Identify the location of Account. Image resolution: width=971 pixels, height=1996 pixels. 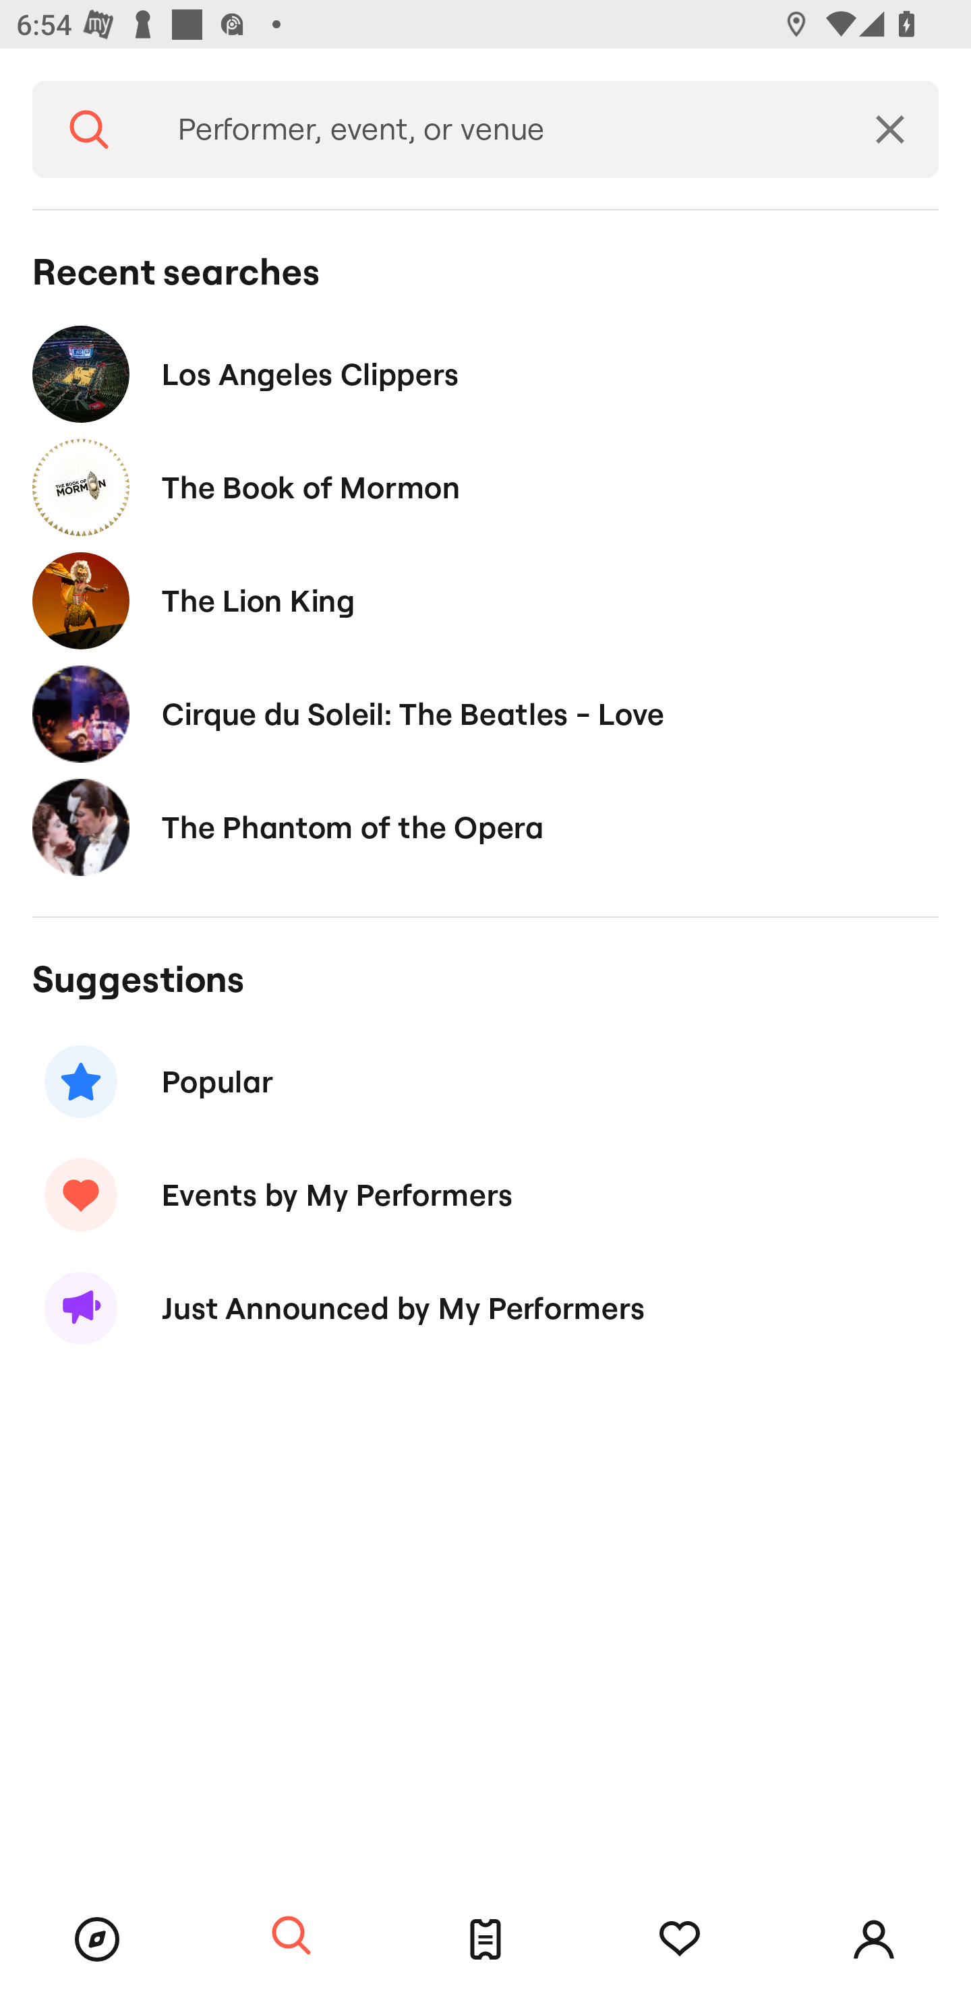
(874, 1939).